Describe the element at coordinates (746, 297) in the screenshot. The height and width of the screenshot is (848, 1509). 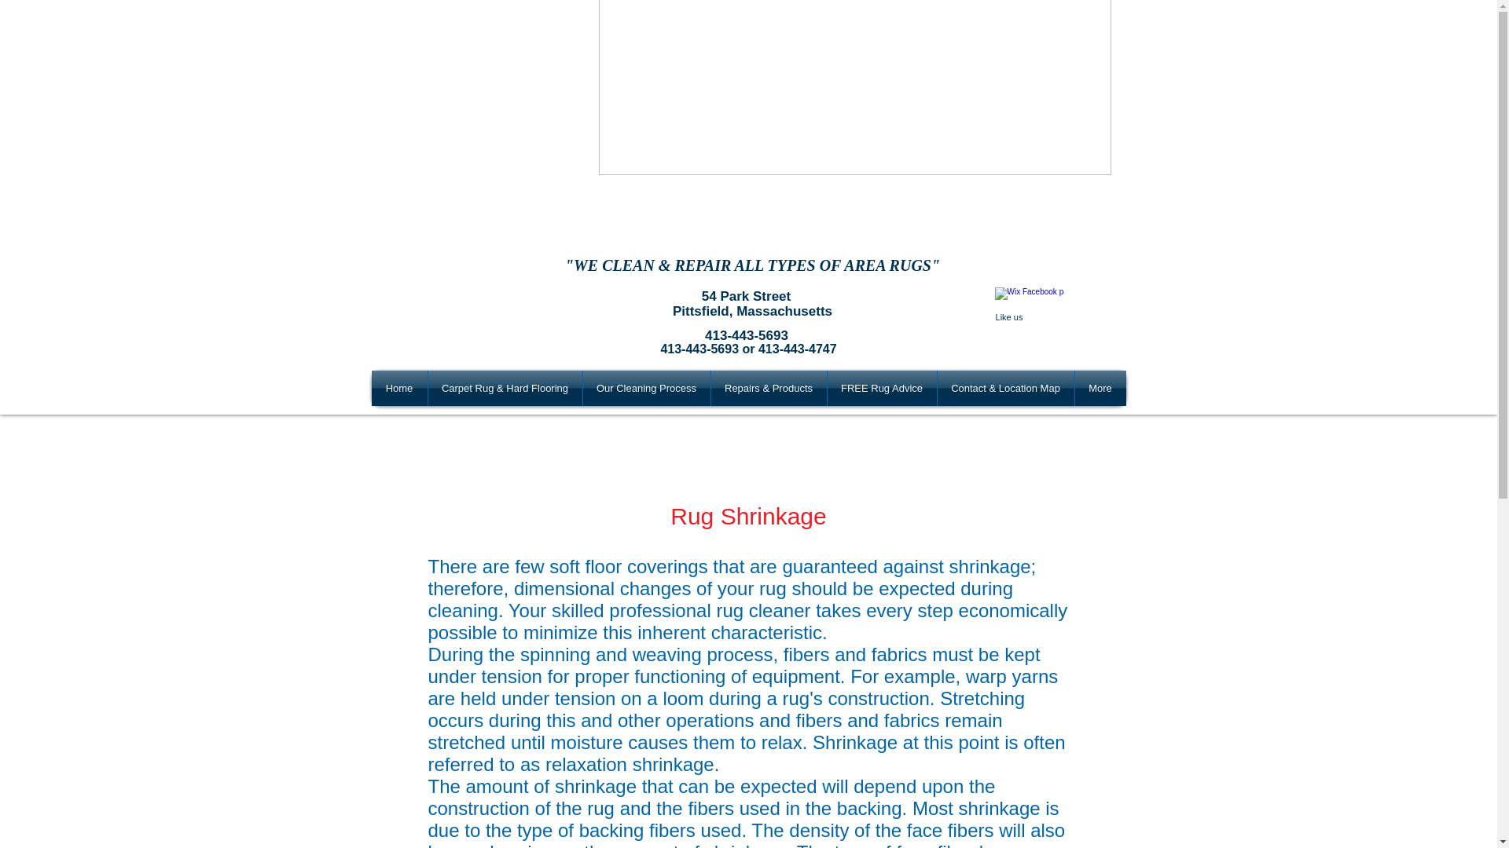
I see `54 Park Street` at that location.